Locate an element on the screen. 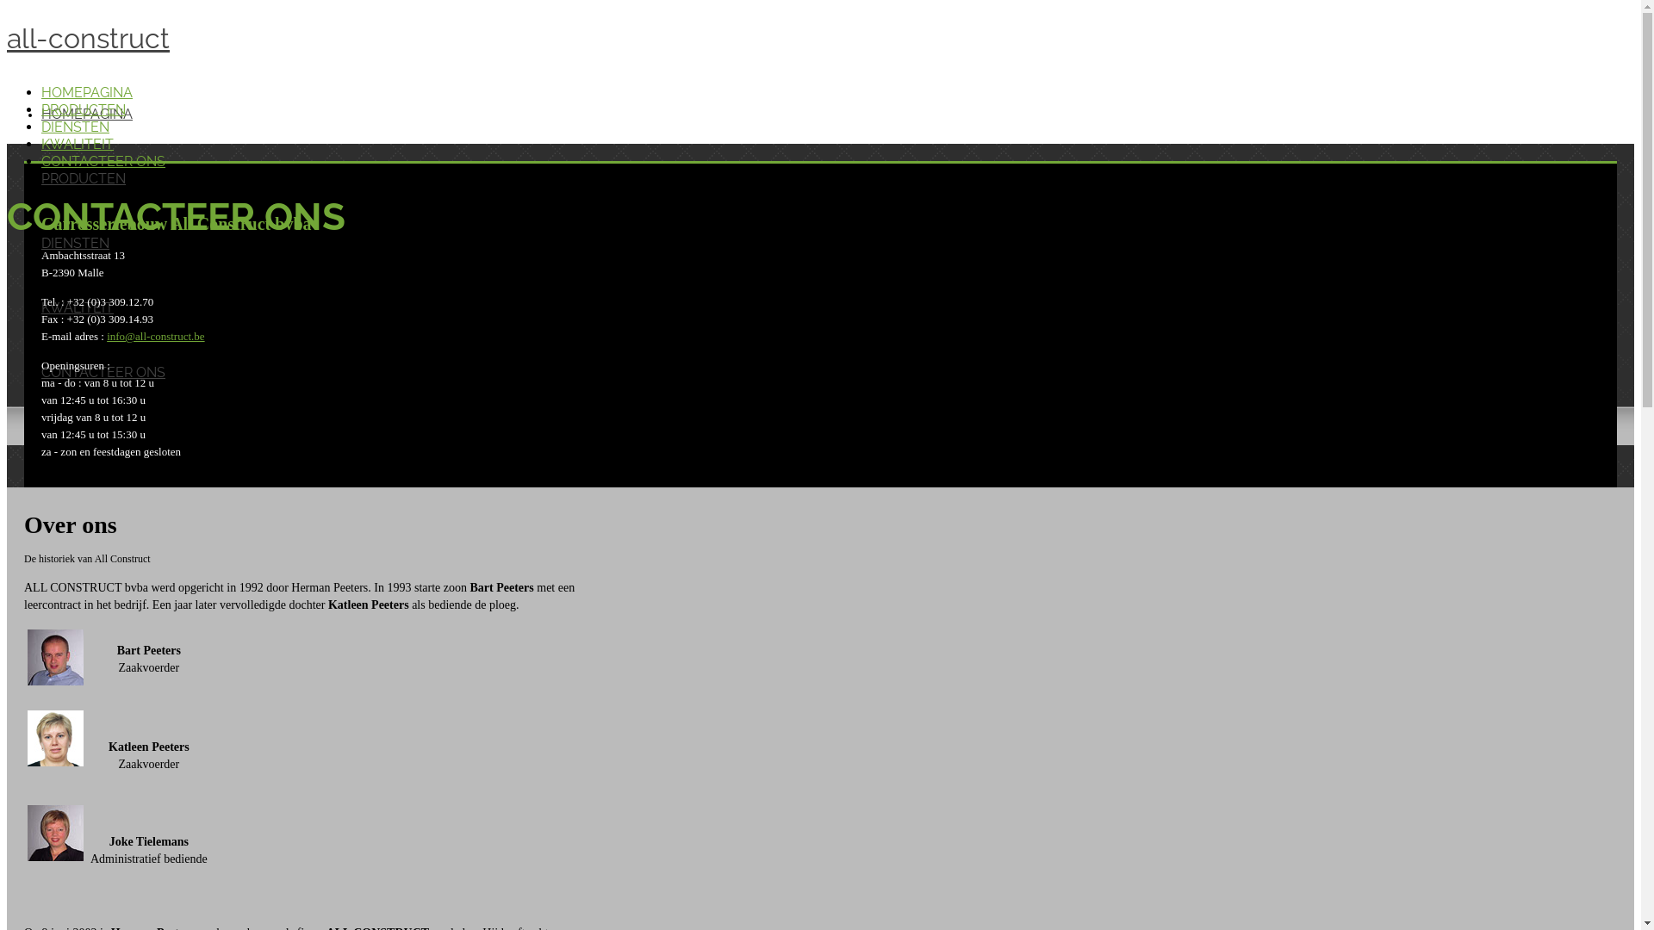 This screenshot has height=930, width=1654. CONTACTEER ONS is located at coordinates (103, 162).